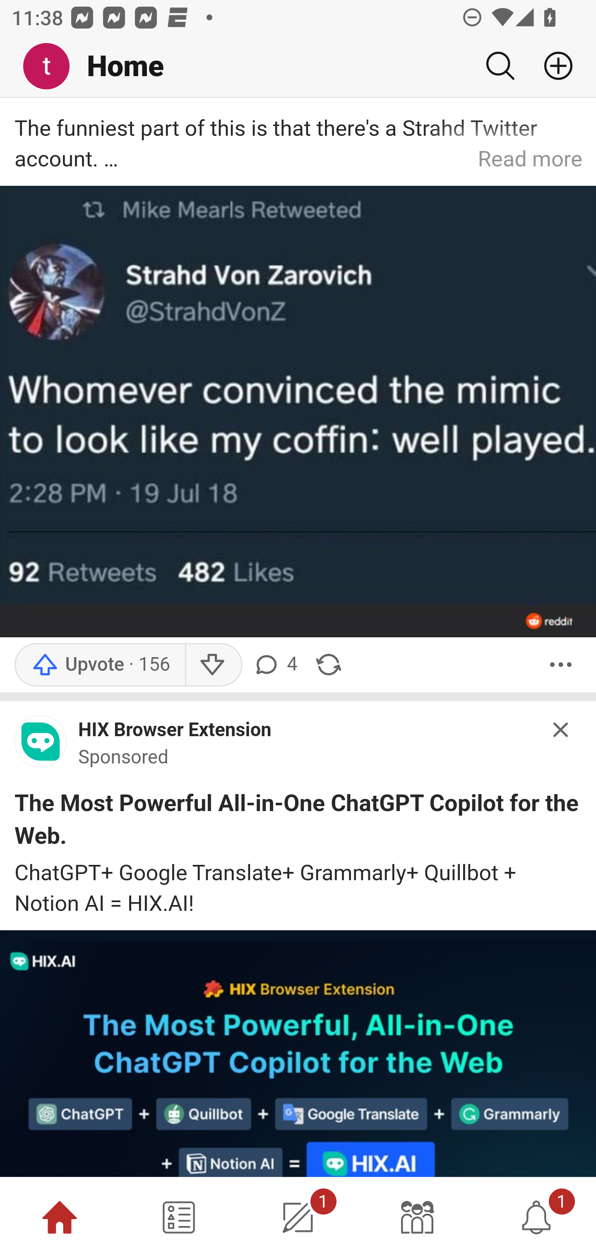 The width and height of the screenshot is (596, 1258). Describe the element at coordinates (561, 730) in the screenshot. I see `Hide` at that location.